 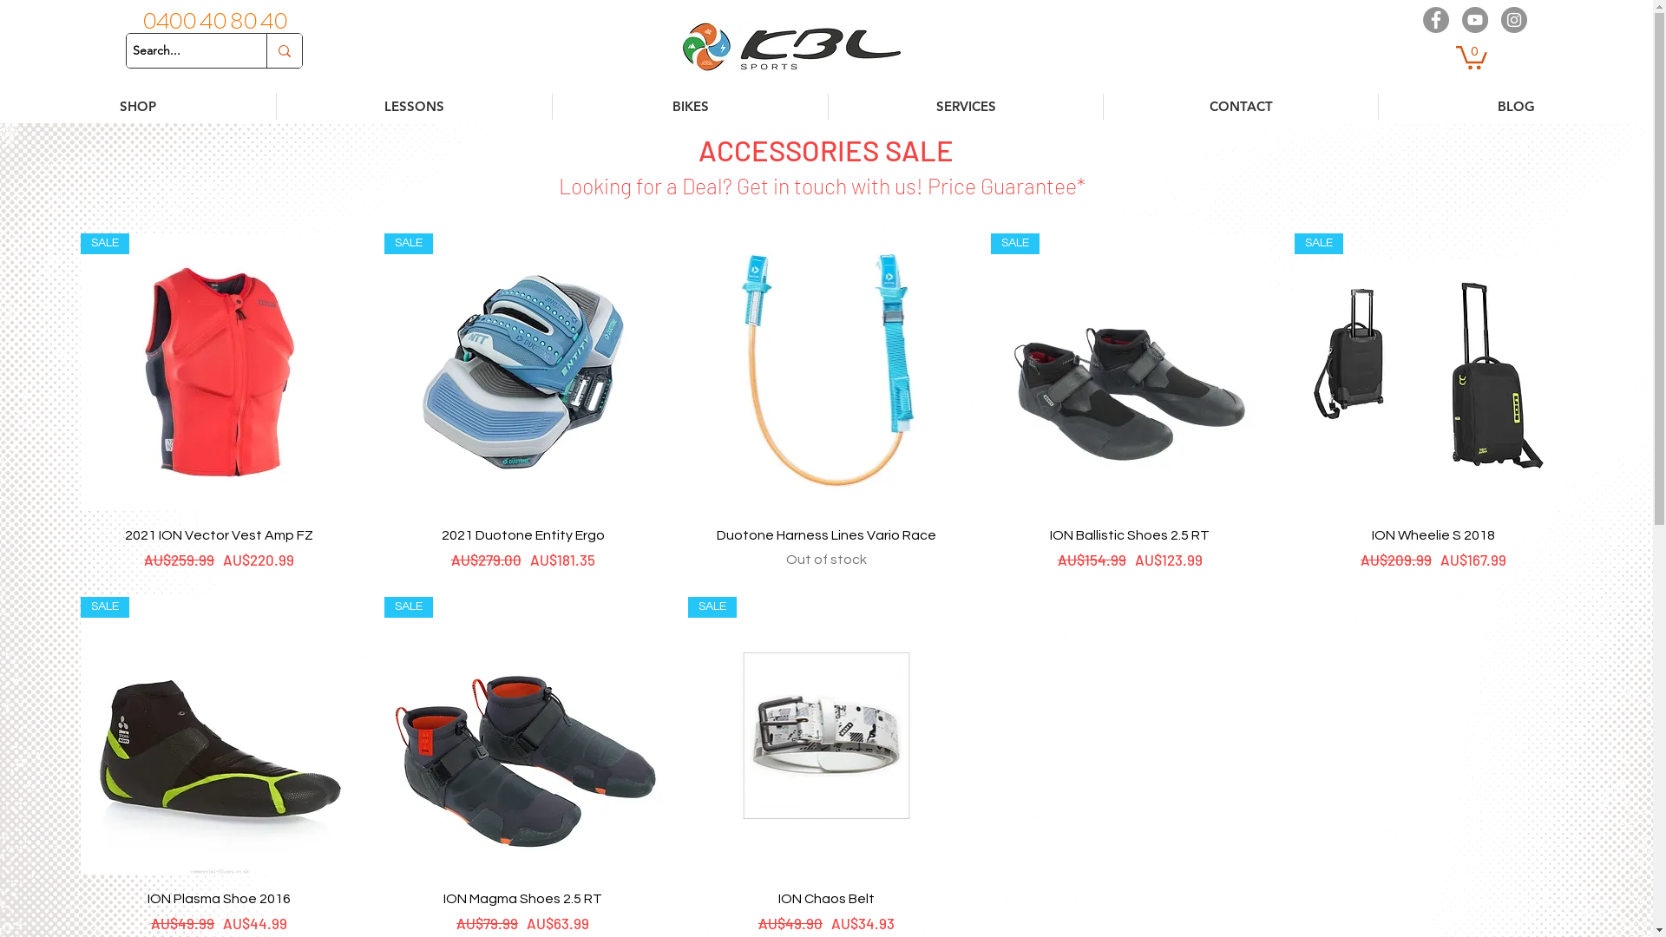 I want to click on BLOG, so click(x=1516, y=107).